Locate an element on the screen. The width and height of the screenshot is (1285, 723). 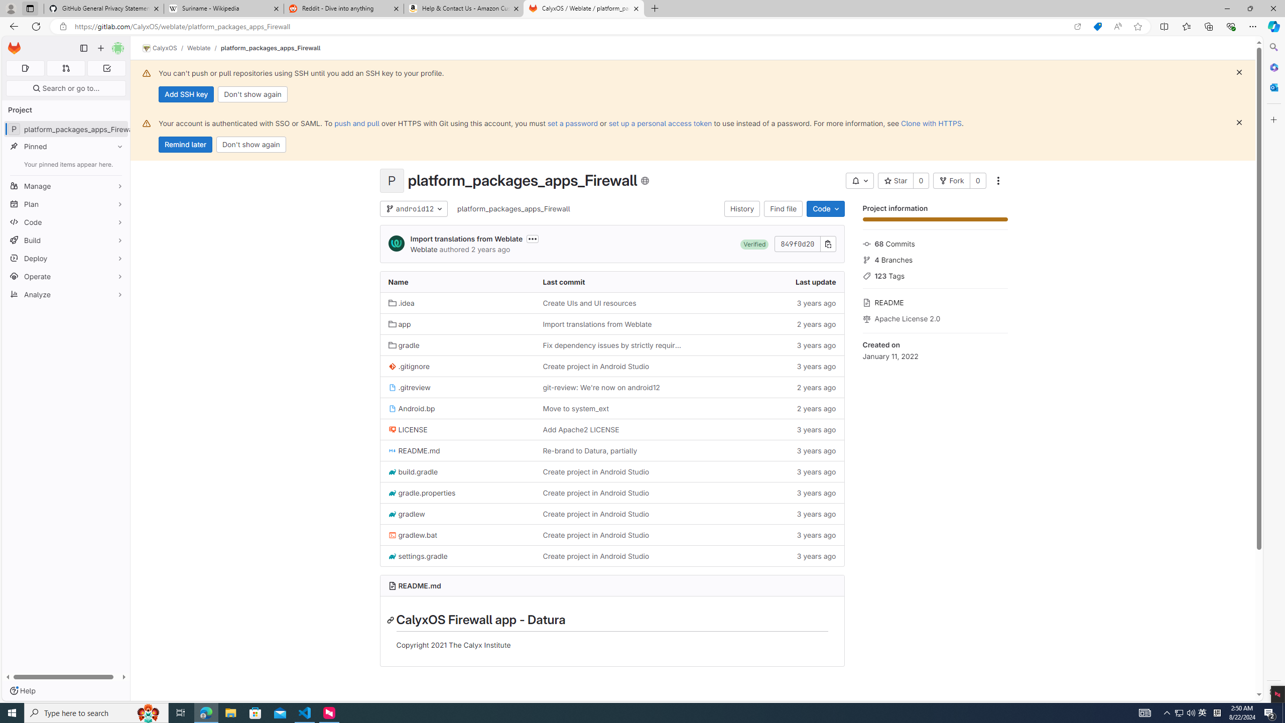
Import translations from Weblate is located at coordinates (596, 324).